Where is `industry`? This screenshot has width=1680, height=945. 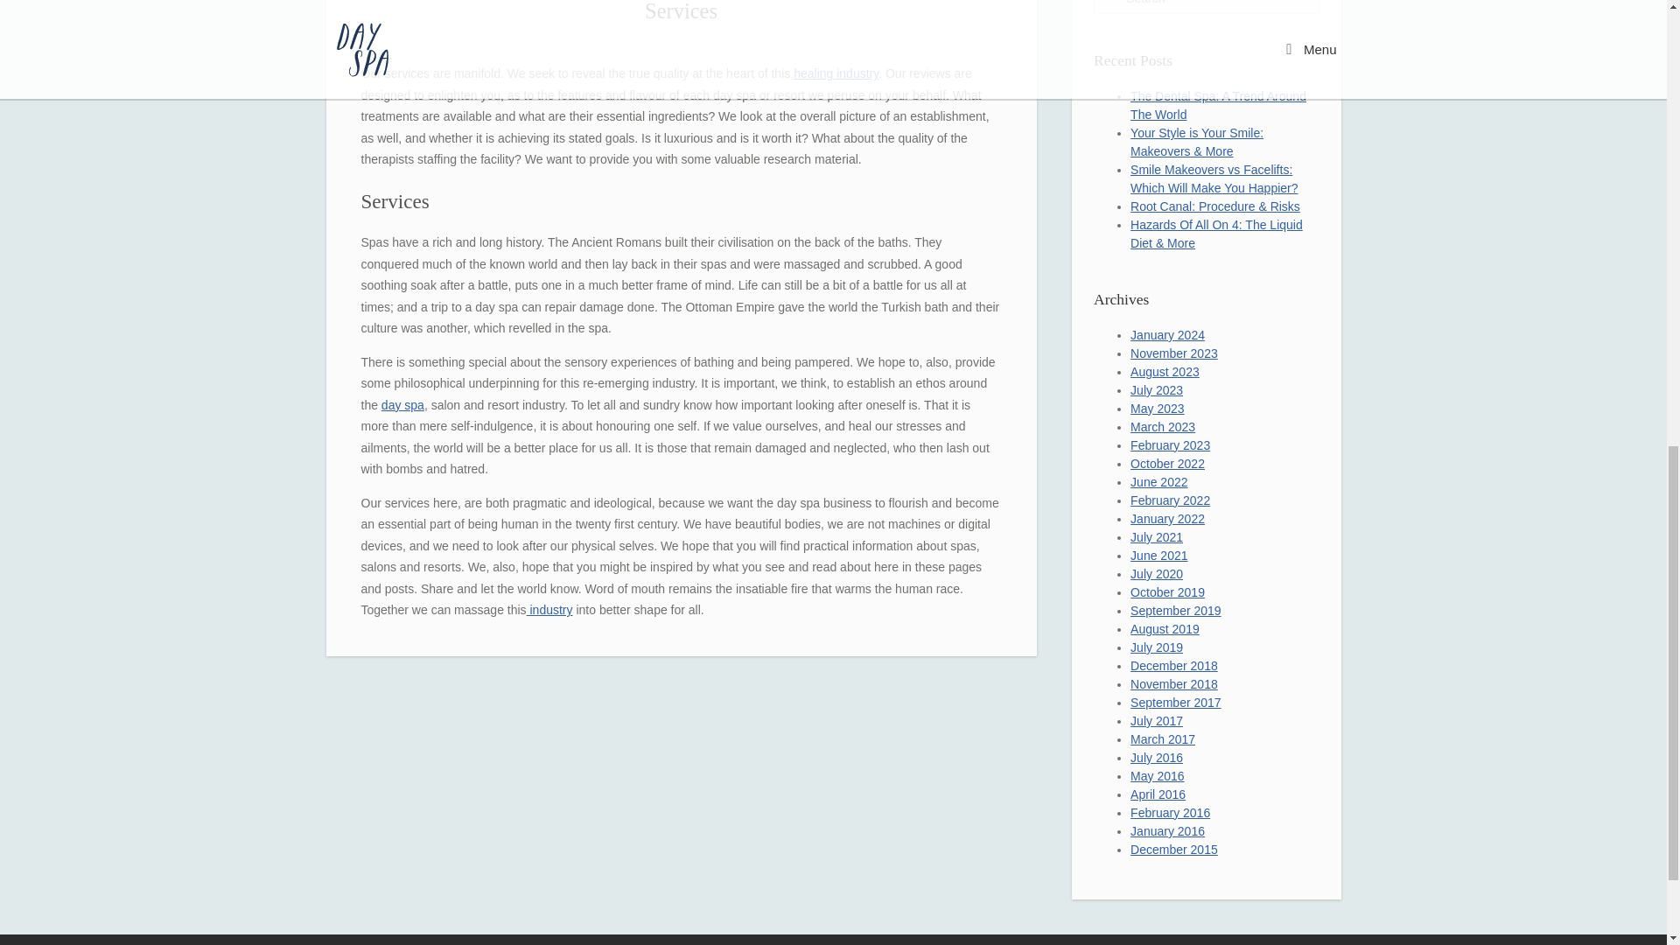 industry is located at coordinates (549, 610).